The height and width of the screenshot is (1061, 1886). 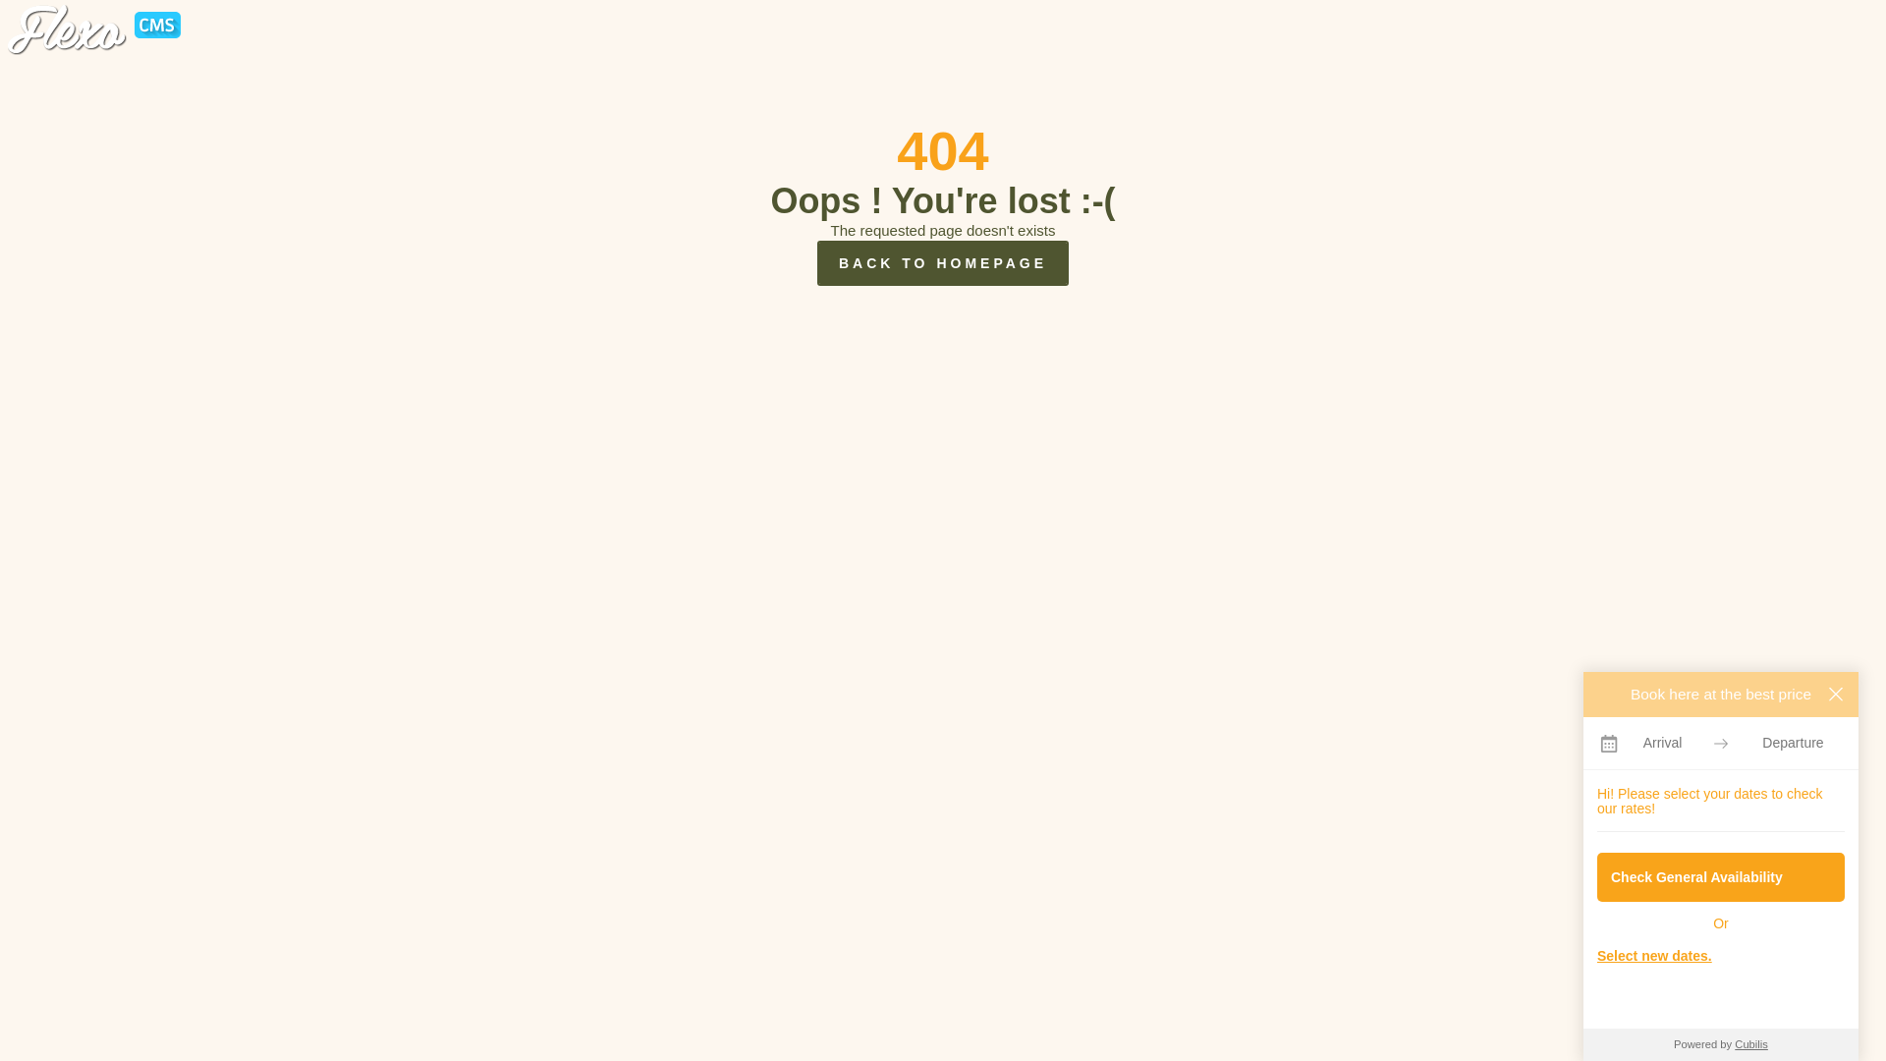 What do you see at coordinates (1721, 956) in the screenshot?
I see `Select new dates.` at bounding box center [1721, 956].